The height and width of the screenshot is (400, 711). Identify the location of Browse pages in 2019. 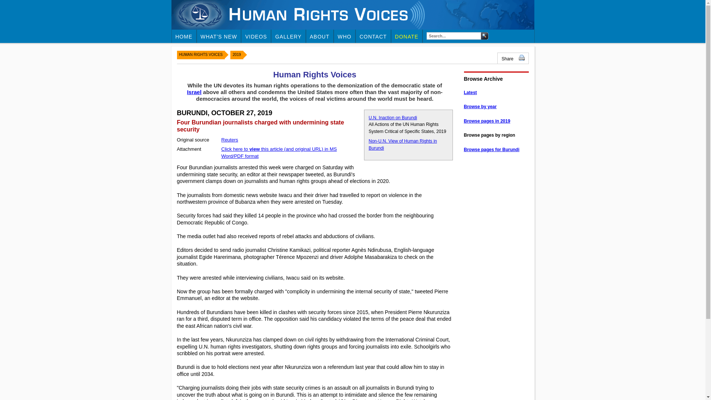
(487, 121).